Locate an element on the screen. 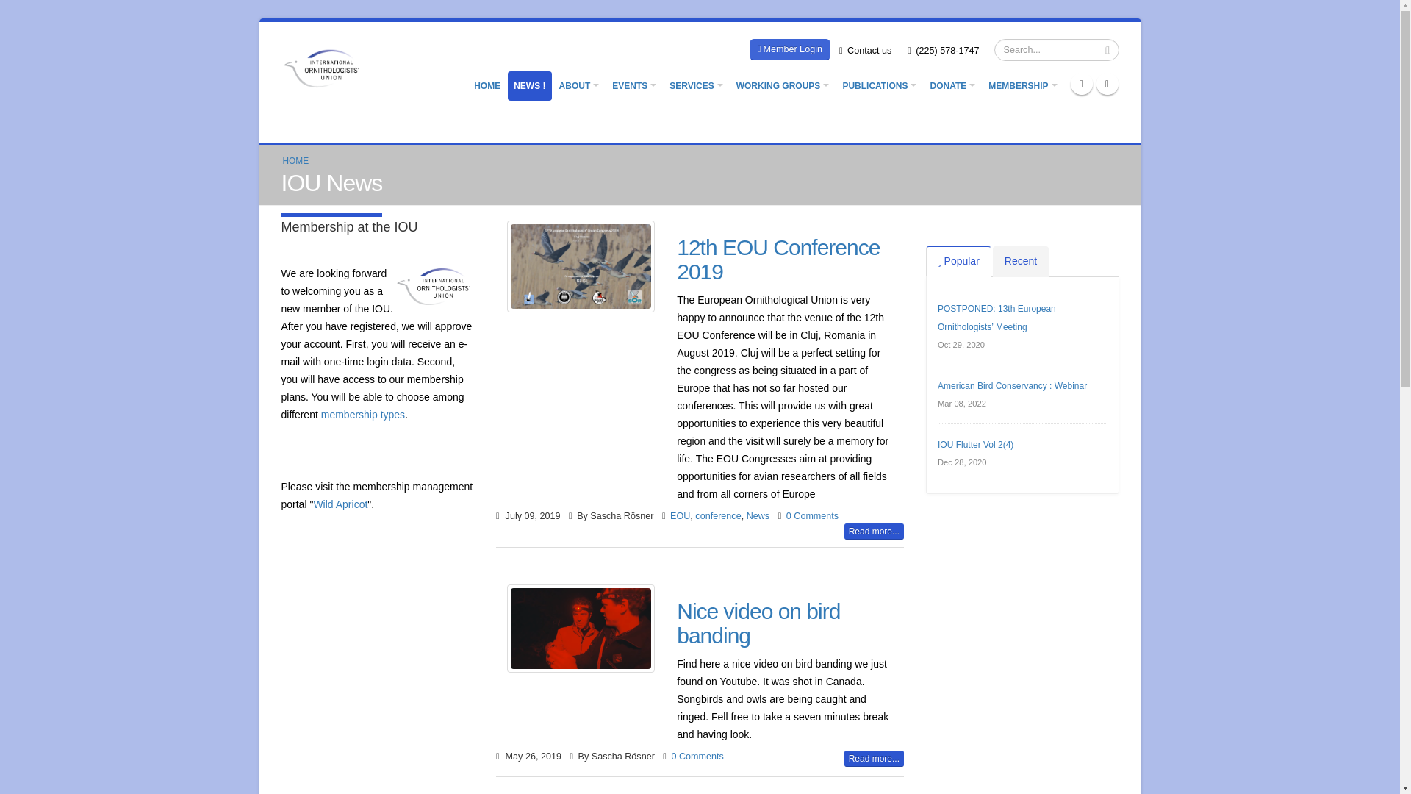  Enter the terms you wish to search for. is located at coordinates (1055, 50).